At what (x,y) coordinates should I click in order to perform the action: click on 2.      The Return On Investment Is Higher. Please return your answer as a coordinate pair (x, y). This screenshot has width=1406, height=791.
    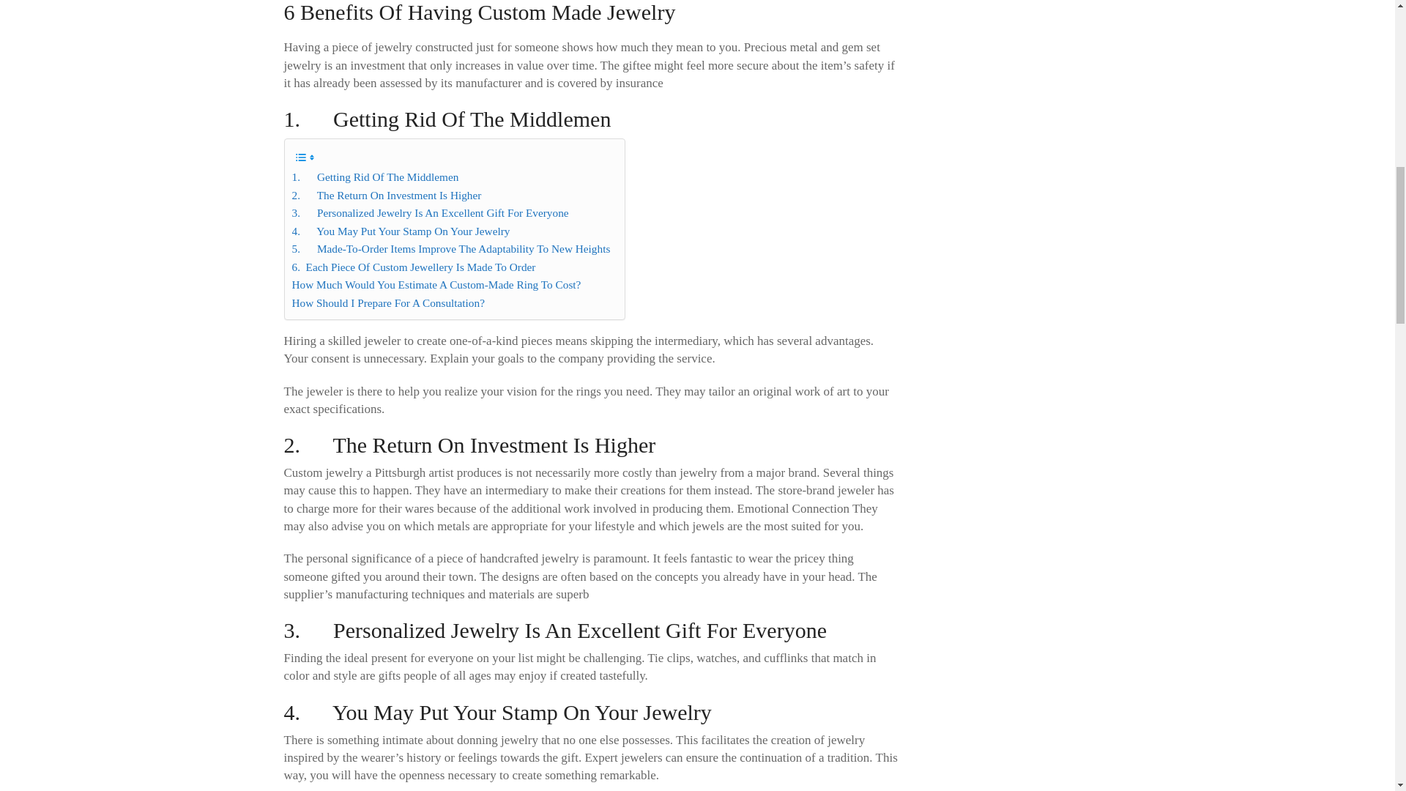
    Looking at the image, I should click on (385, 195).